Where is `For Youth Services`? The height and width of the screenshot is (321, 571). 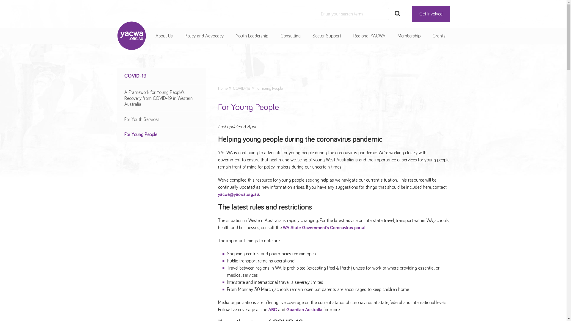 For Youth Services is located at coordinates (161, 119).